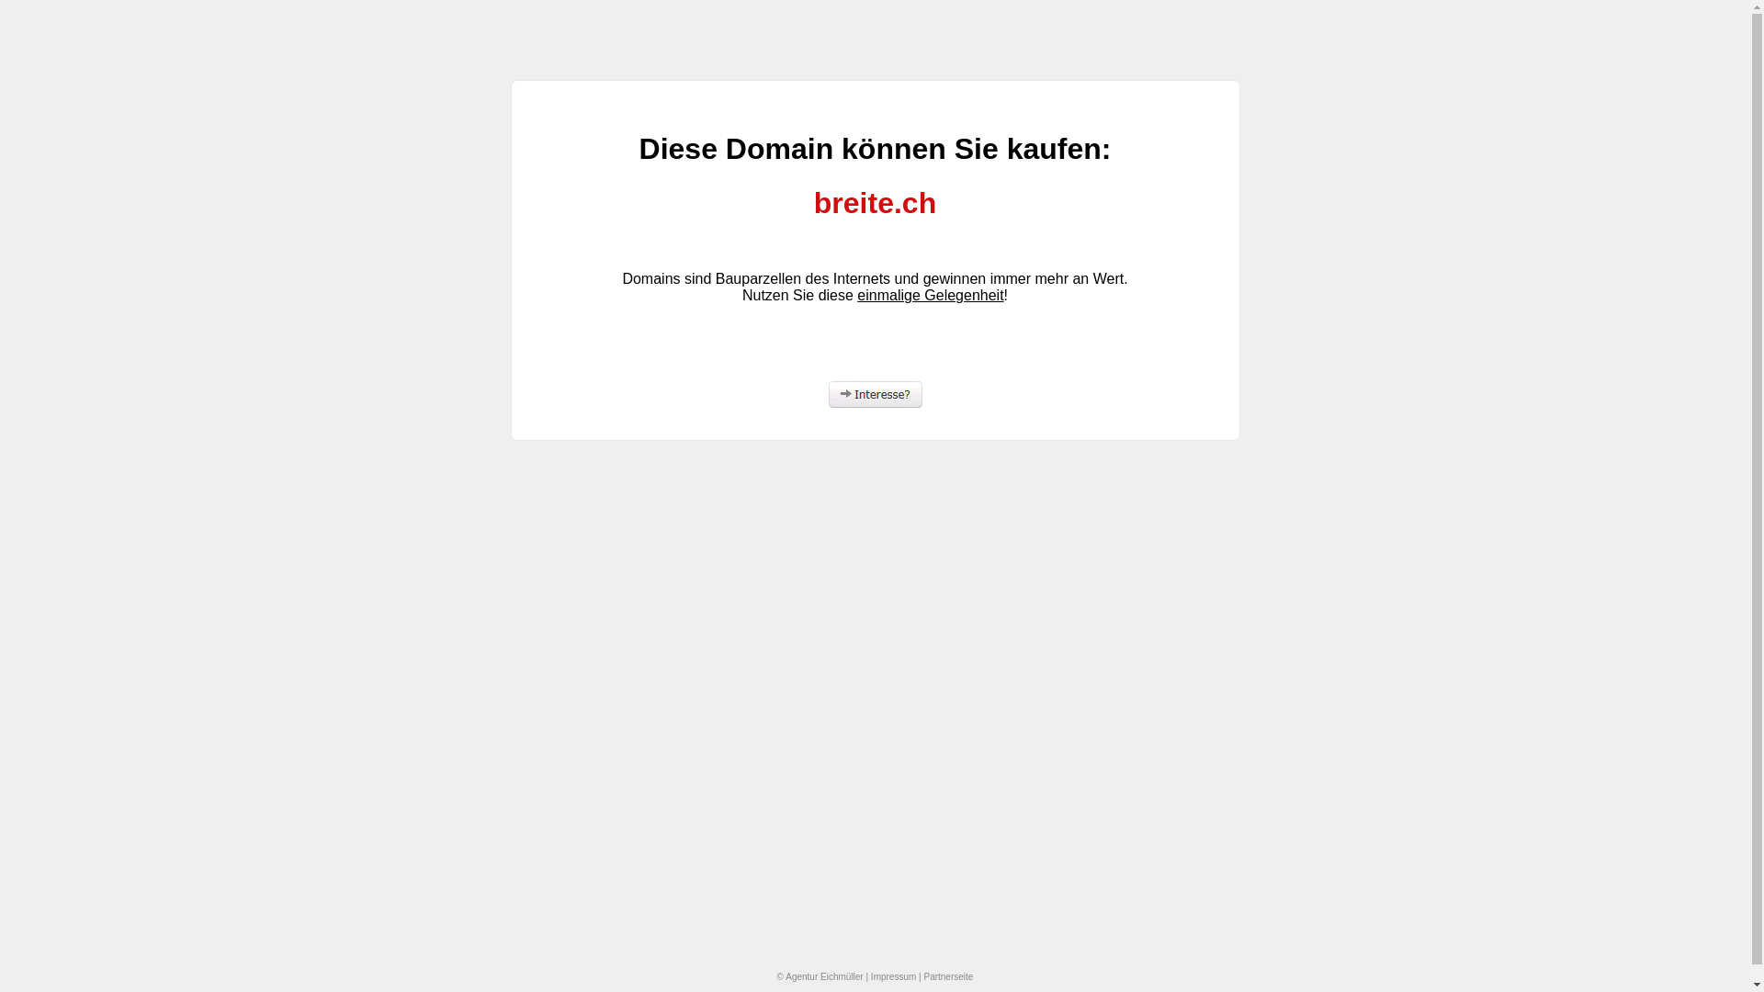 The image size is (1764, 992). What do you see at coordinates (948, 977) in the screenshot?
I see `Partnerseite` at bounding box center [948, 977].